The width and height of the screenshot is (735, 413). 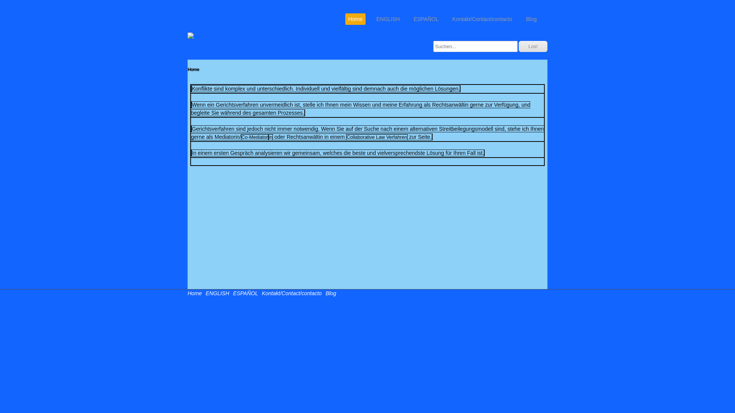 I want to click on Kontakt/Contact/contacto, so click(x=482, y=19).